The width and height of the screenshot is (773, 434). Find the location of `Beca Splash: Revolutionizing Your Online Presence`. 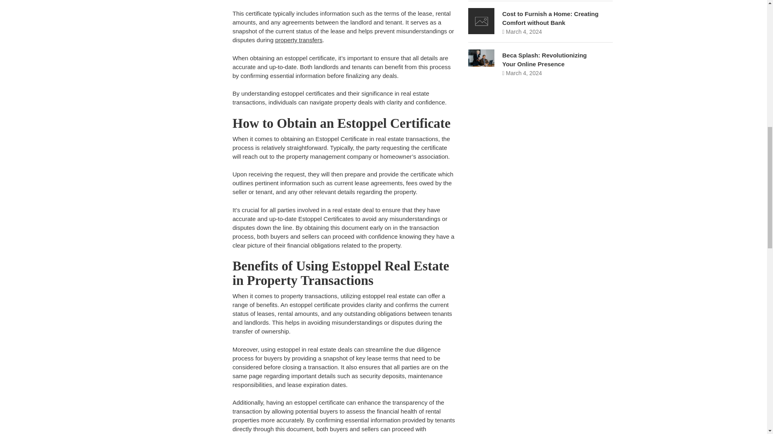

Beca Splash: Revolutionizing Your Online Presence is located at coordinates (544, 59).